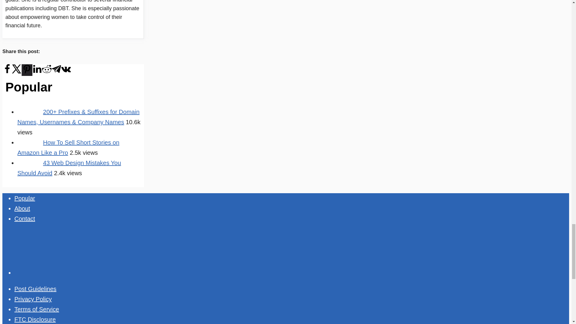  I want to click on Share on Reddit, so click(47, 72).